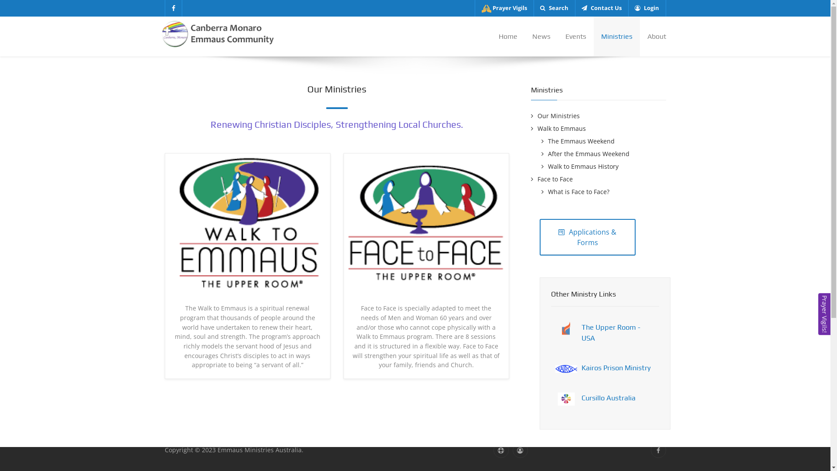  I want to click on Kairos Prison Ministry, so click(616, 368).